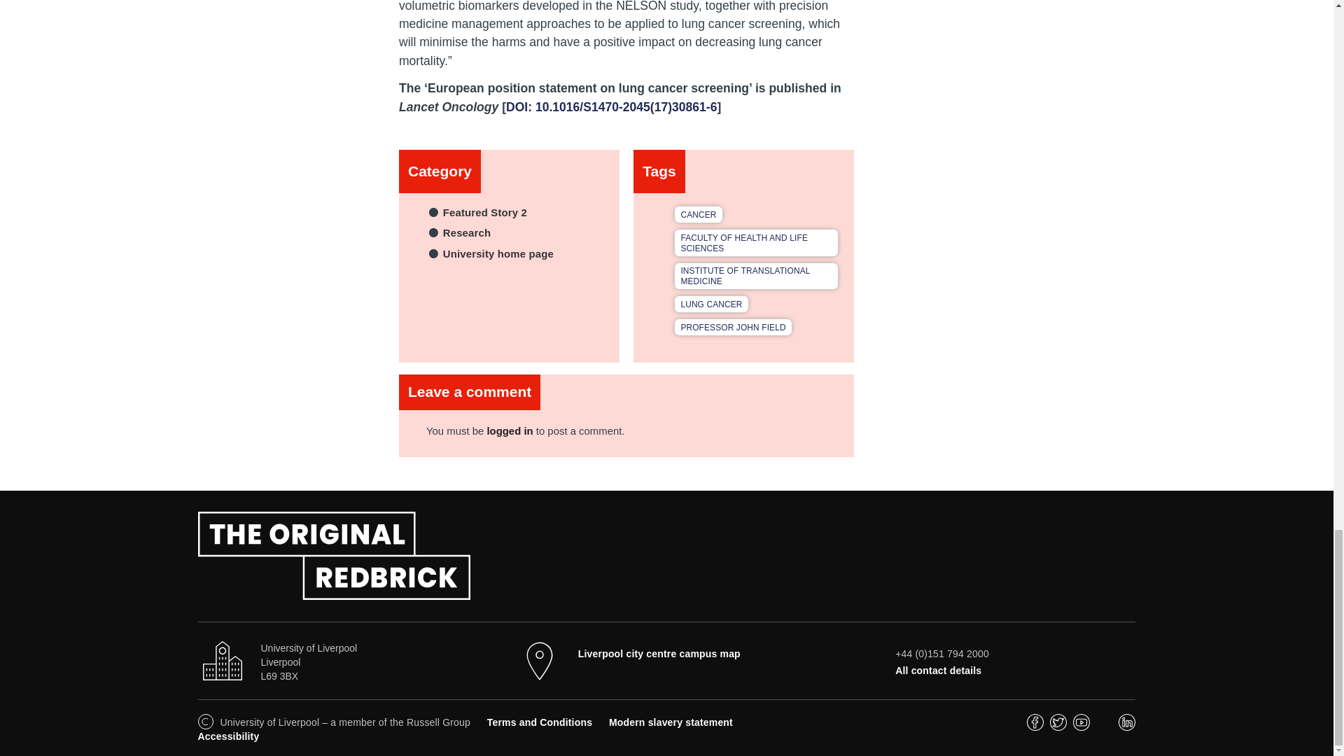 Image resolution: width=1344 pixels, height=756 pixels. What do you see at coordinates (1035, 727) in the screenshot?
I see `facebook` at bounding box center [1035, 727].